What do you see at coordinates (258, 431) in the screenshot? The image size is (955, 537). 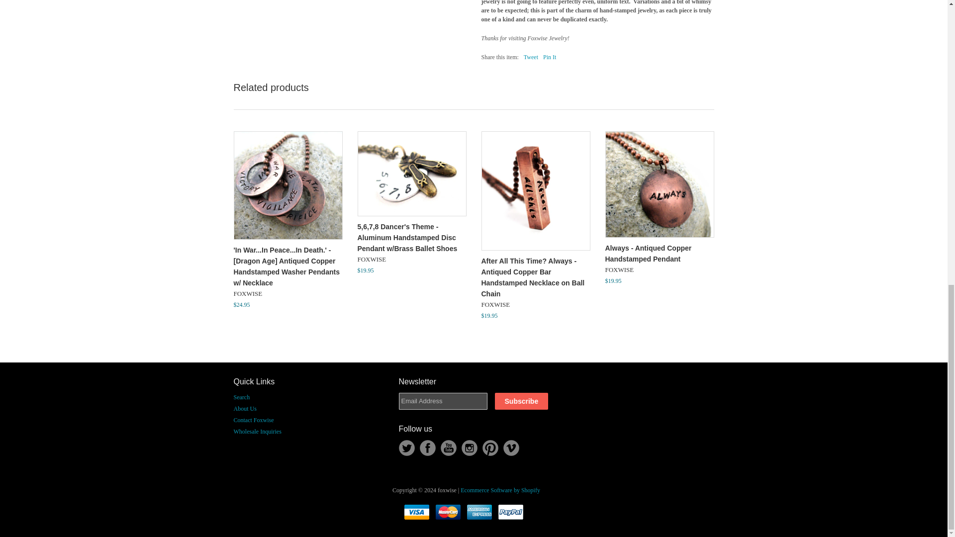 I see `Wholesale Inquiries` at bounding box center [258, 431].